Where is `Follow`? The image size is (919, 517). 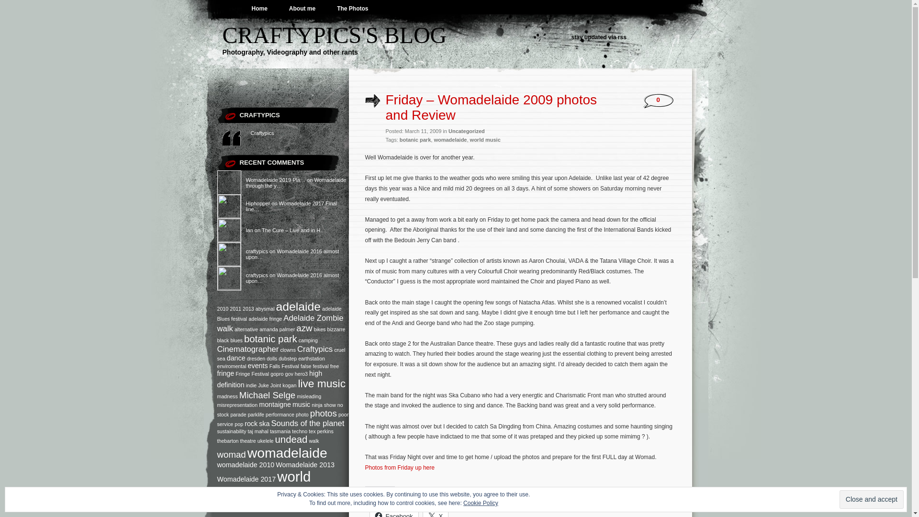 Follow is located at coordinates (868, 504).